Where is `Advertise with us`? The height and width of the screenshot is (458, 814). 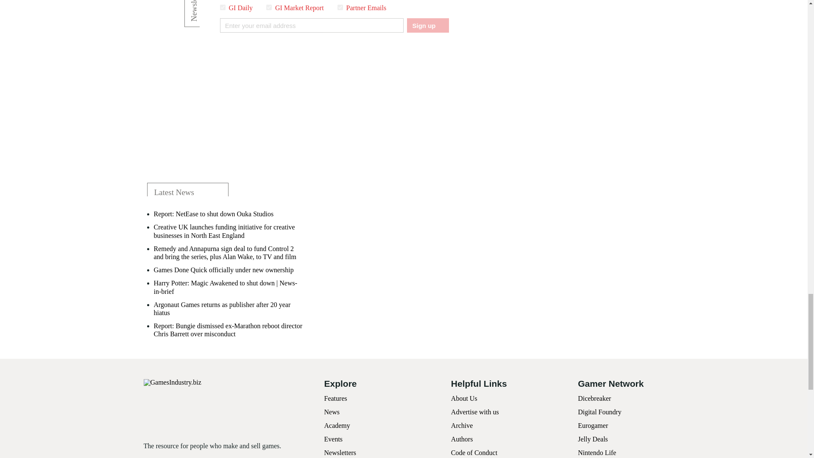
Advertise with us is located at coordinates (475, 412).